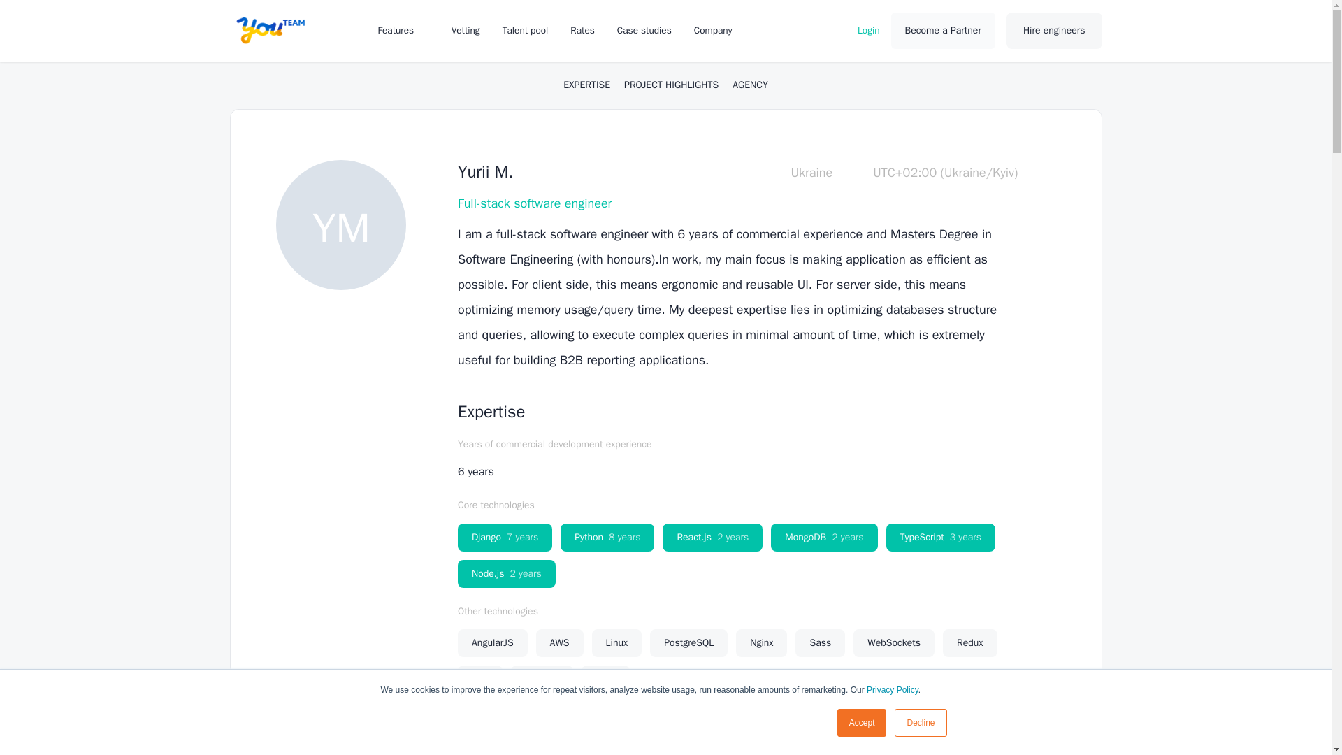 This screenshot has width=1342, height=755. Describe the element at coordinates (892, 689) in the screenshot. I see `Privacy Policy` at that location.